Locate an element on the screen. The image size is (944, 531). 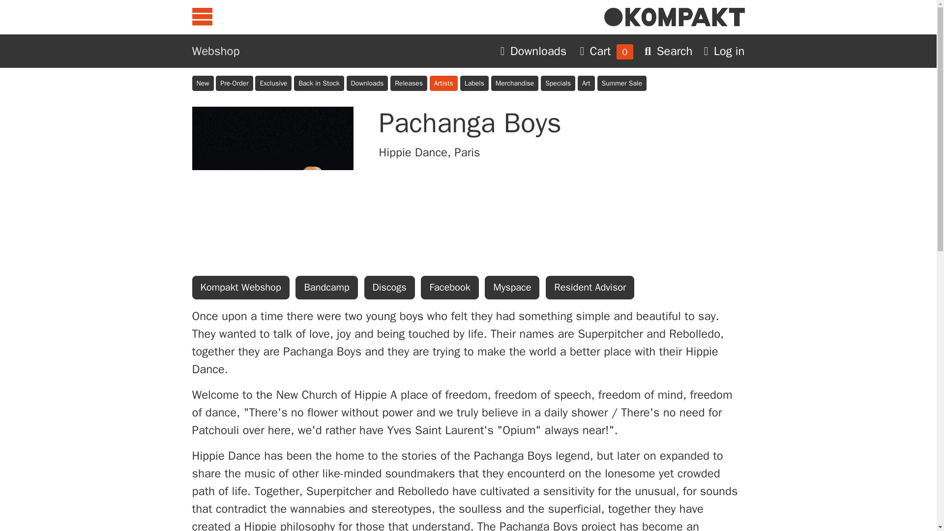
Log in is located at coordinates (724, 51).